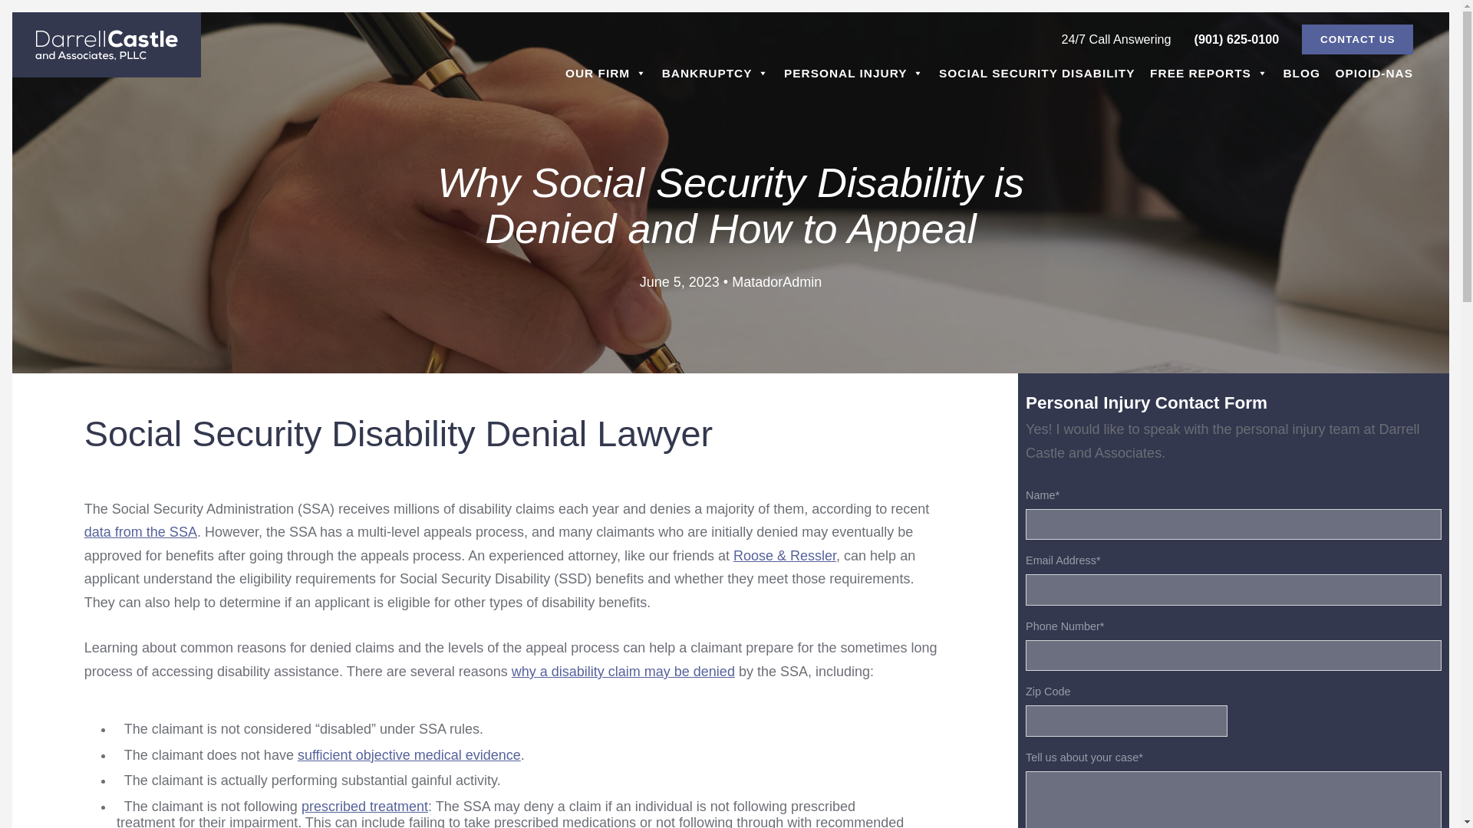 This screenshot has height=828, width=1473. What do you see at coordinates (853, 73) in the screenshot?
I see `PERSONAL INJURY` at bounding box center [853, 73].